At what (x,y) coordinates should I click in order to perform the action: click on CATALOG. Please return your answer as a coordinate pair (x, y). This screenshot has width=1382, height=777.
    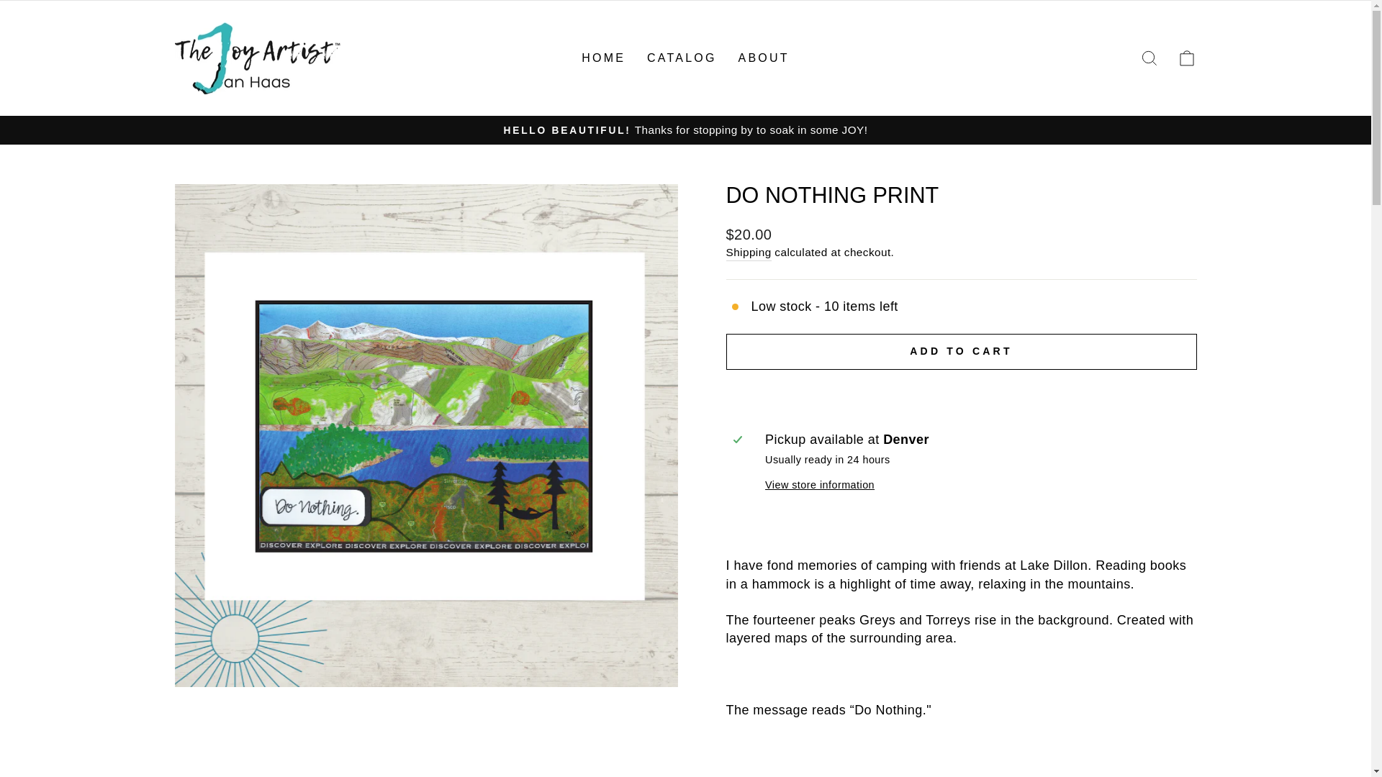
    Looking at the image, I should click on (682, 58).